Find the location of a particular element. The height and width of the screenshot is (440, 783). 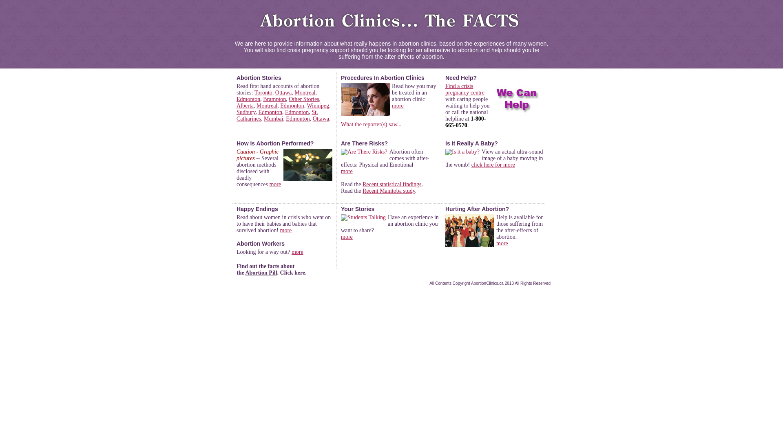

Edmonton is located at coordinates (297, 112).